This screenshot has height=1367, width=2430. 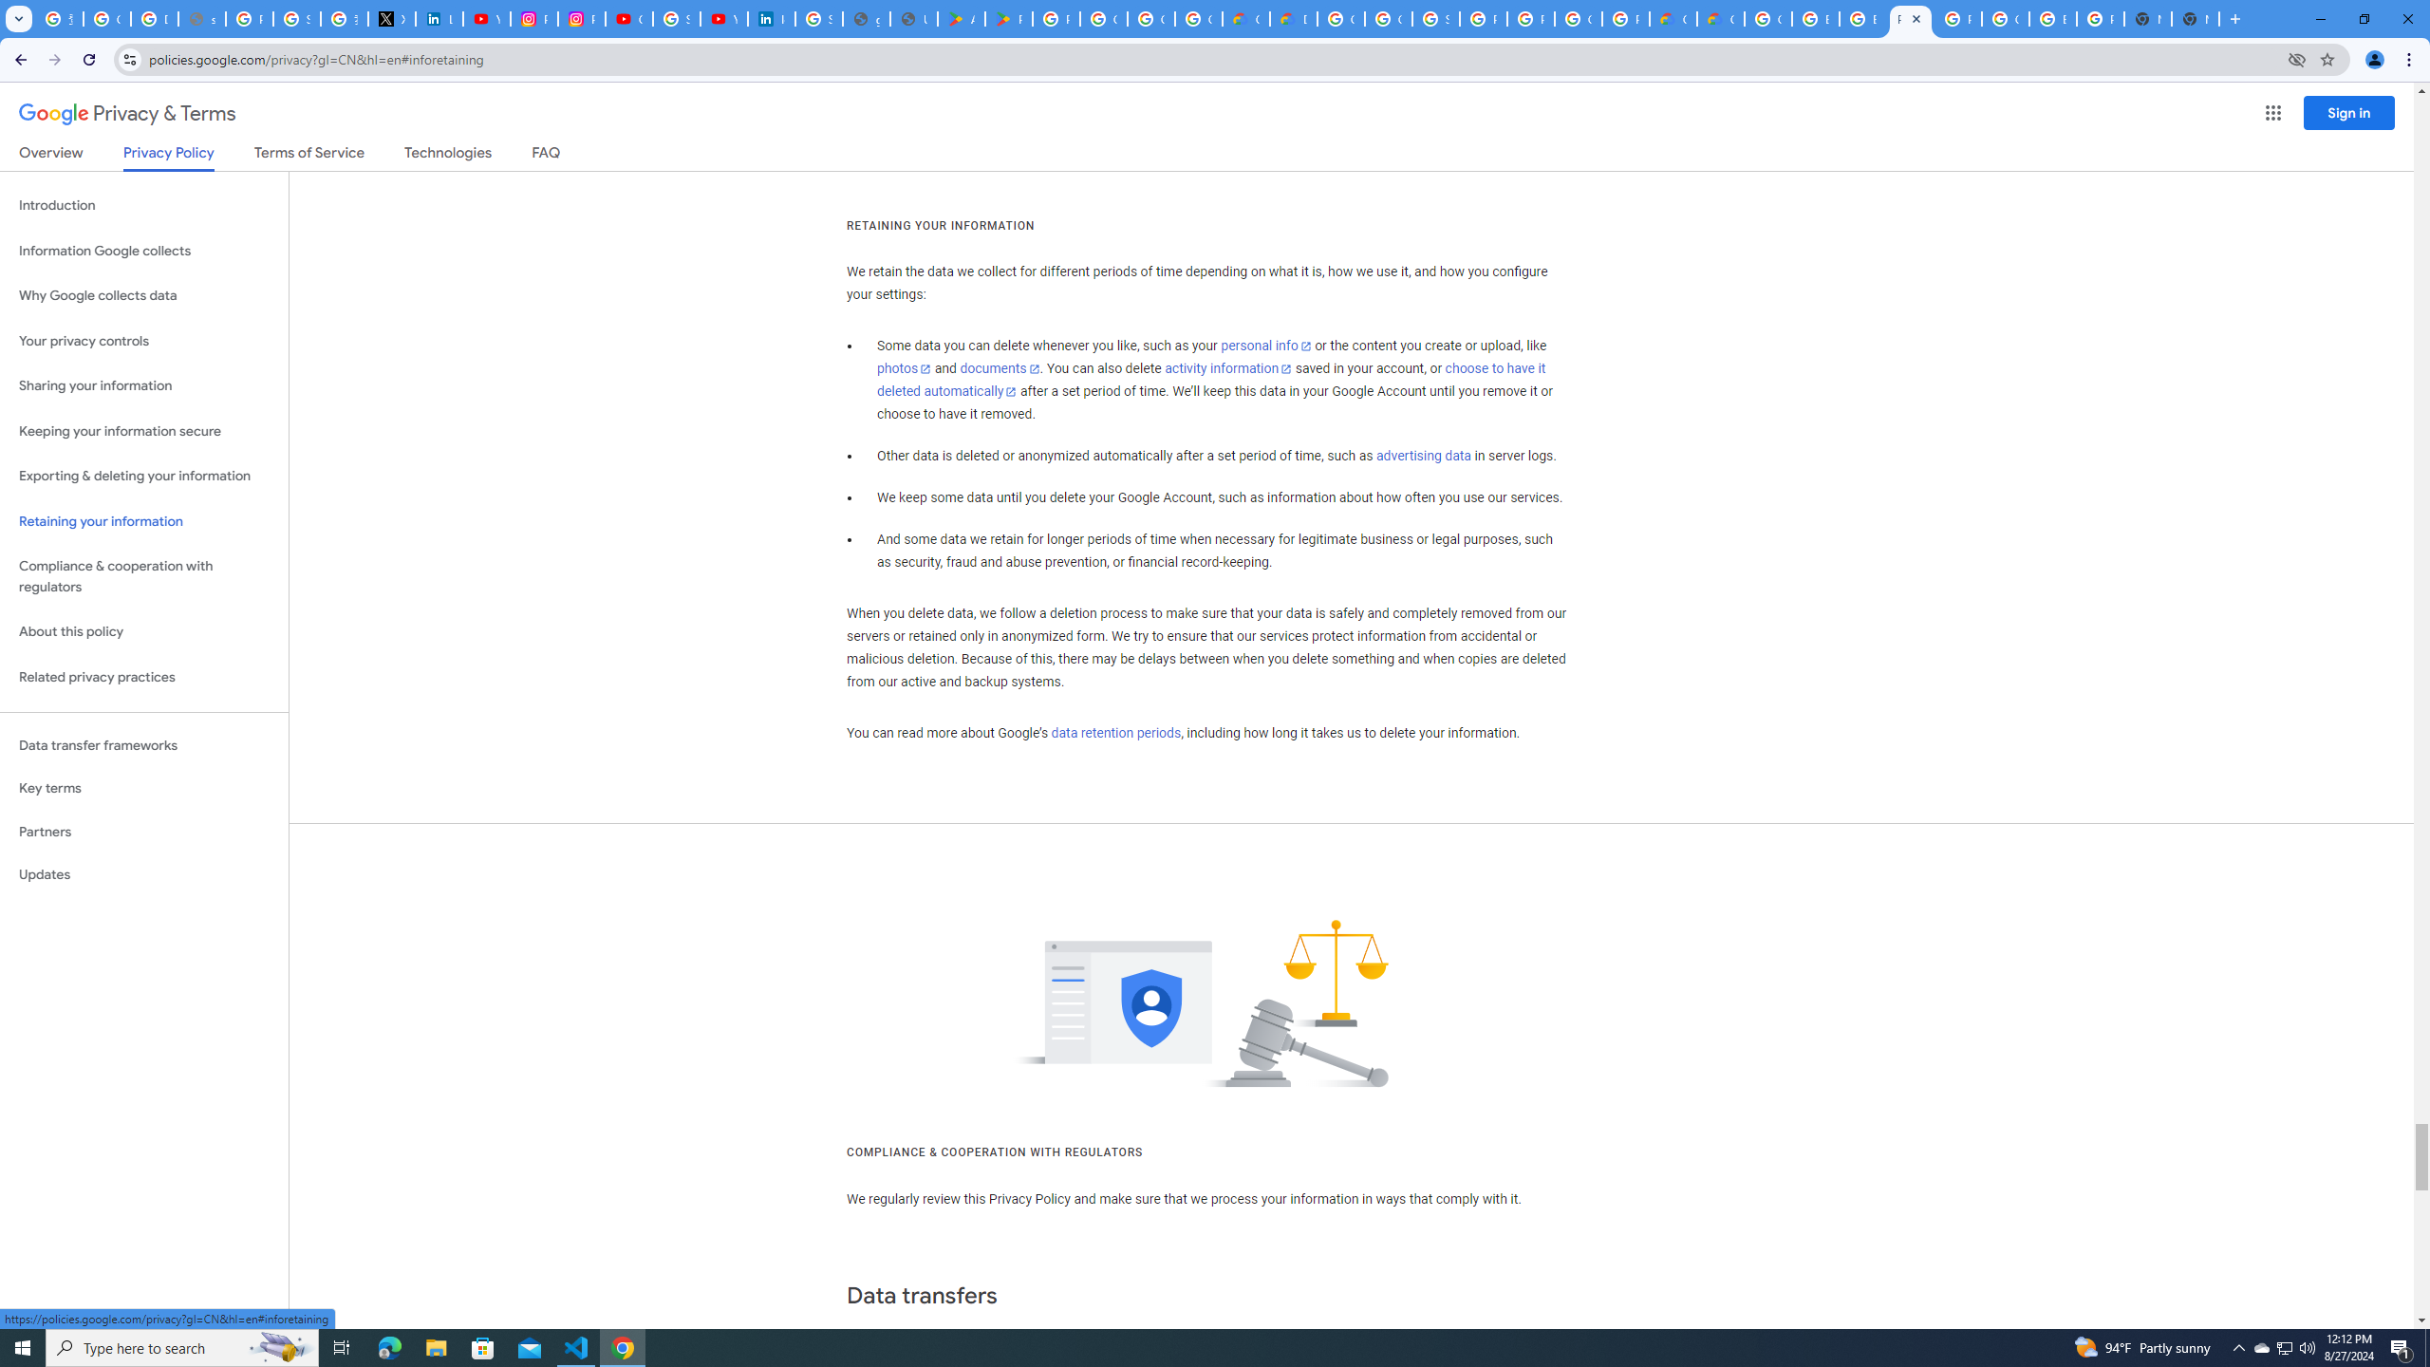 I want to click on personal info, so click(x=1266, y=346).